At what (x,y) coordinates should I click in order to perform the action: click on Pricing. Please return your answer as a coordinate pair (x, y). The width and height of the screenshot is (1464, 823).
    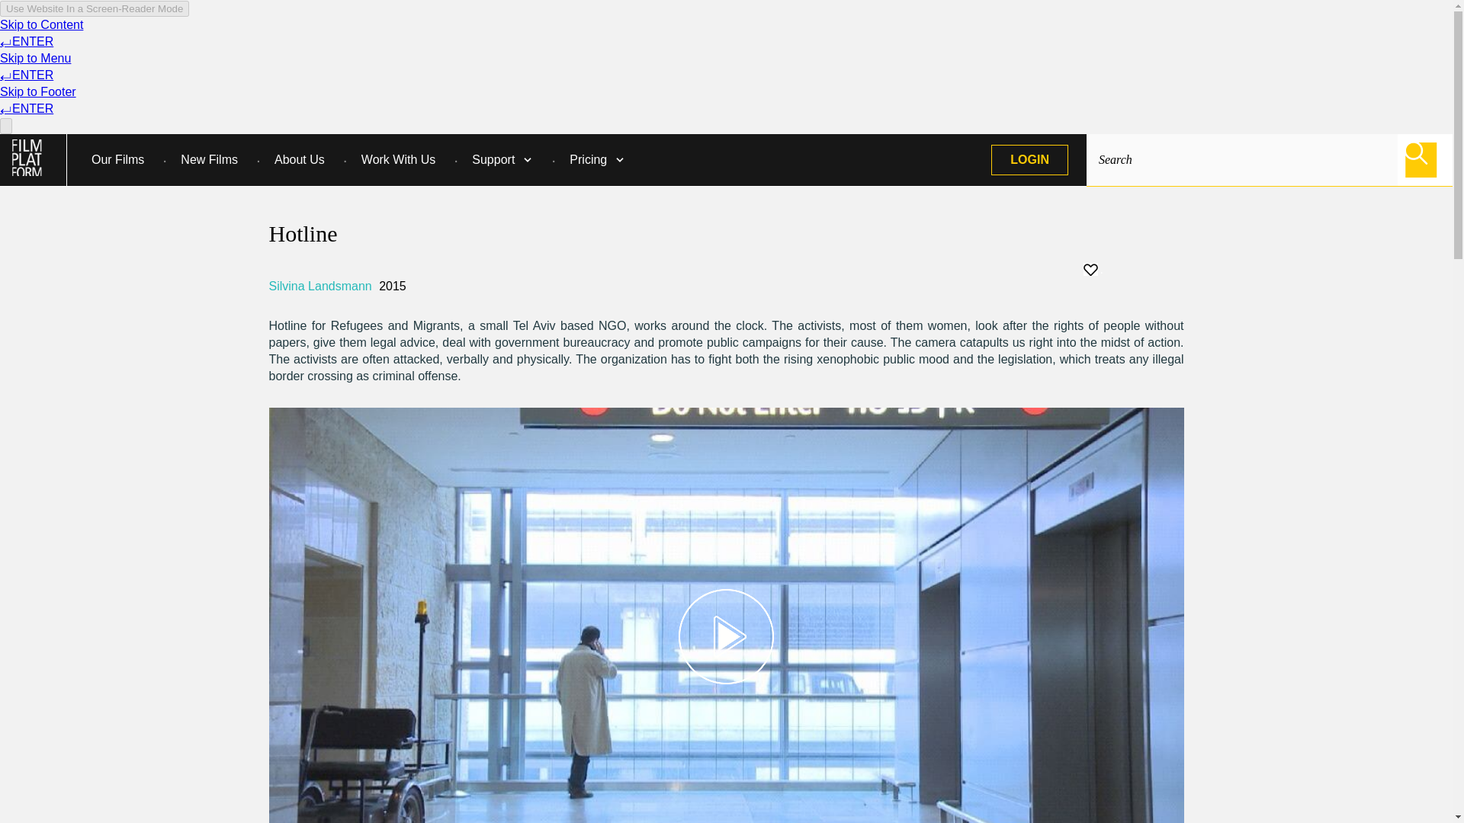
    Looking at the image, I should click on (588, 160).